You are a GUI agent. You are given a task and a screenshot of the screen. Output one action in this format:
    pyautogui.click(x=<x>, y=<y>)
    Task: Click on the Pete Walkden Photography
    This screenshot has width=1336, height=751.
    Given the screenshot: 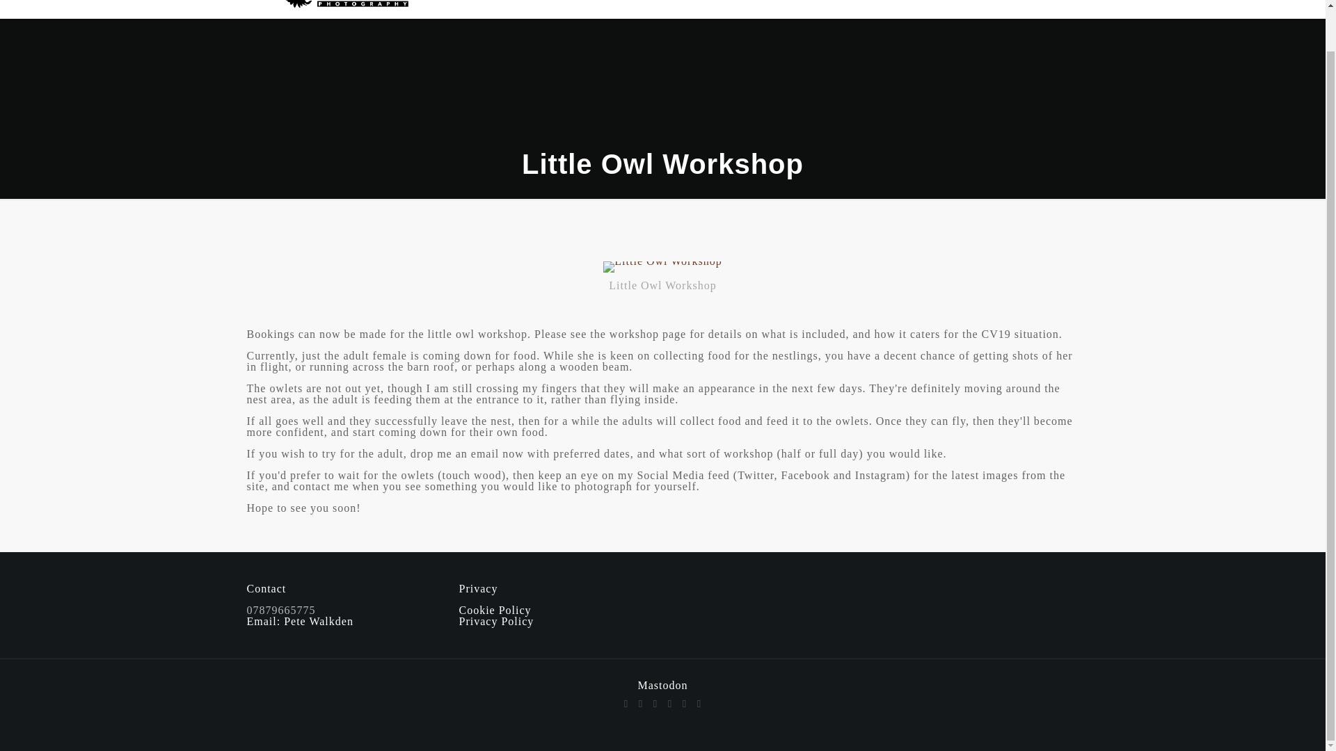 What is the action you would take?
    pyautogui.click(x=335, y=8)
    